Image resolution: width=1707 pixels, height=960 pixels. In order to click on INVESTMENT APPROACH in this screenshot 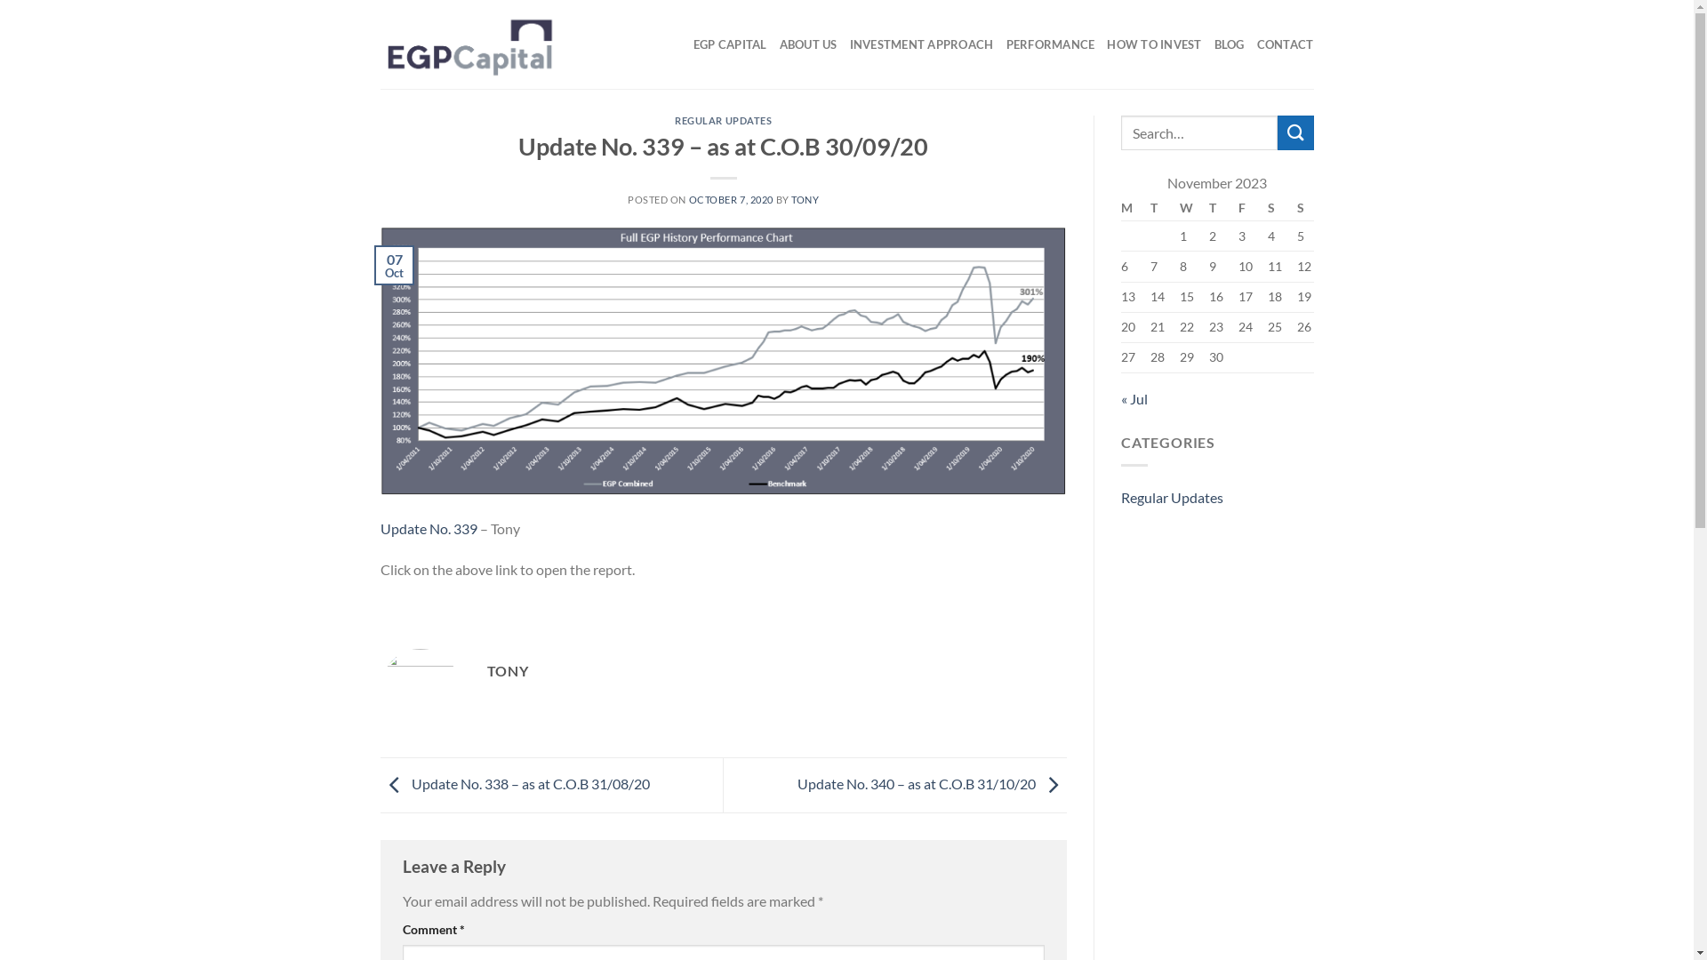, I will do `click(922, 44)`.